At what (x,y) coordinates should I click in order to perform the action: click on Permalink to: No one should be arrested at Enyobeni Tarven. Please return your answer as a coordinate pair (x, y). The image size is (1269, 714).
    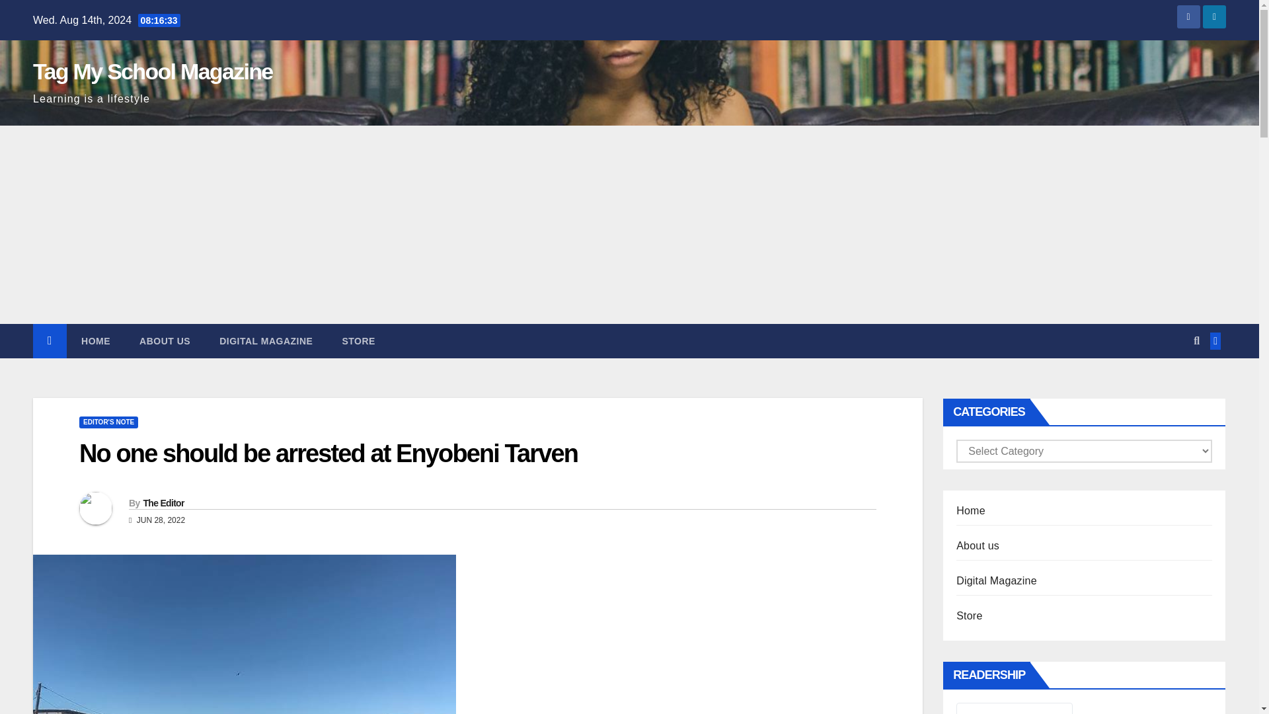
    Looking at the image, I should click on (328, 454).